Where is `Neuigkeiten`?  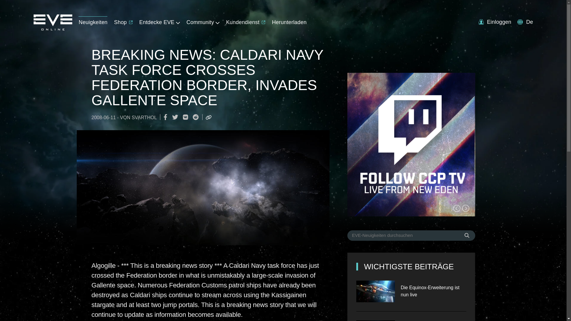 Neuigkeiten is located at coordinates (93, 21).